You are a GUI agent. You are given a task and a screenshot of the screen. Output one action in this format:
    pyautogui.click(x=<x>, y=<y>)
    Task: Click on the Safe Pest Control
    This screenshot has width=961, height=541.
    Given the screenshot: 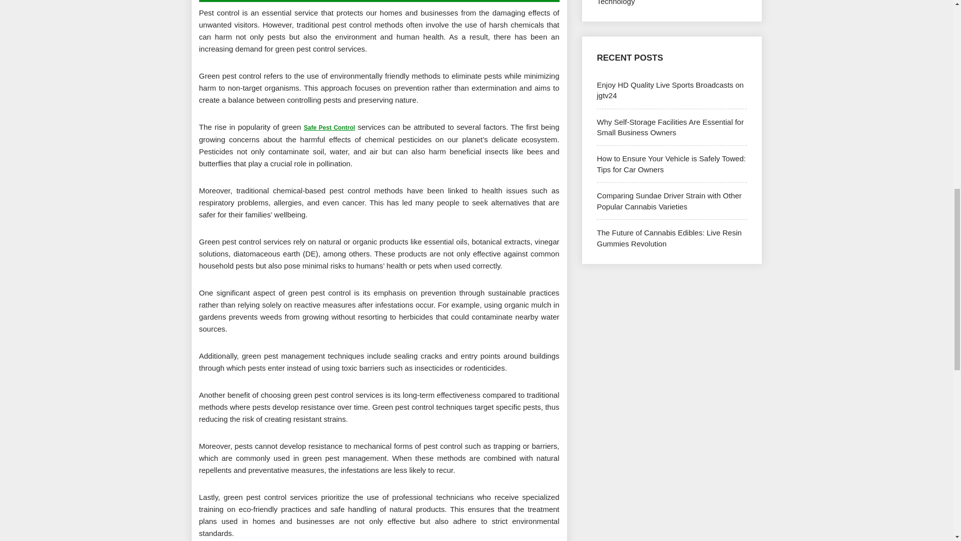 What is the action you would take?
    pyautogui.click(x=329, y=128)
    